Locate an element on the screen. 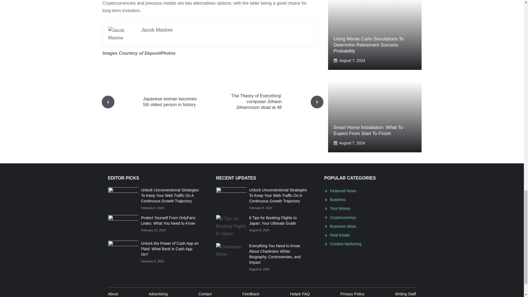 This screenshot has width=528, height=297. DepositPhotos is located at coordinates (159, 53).